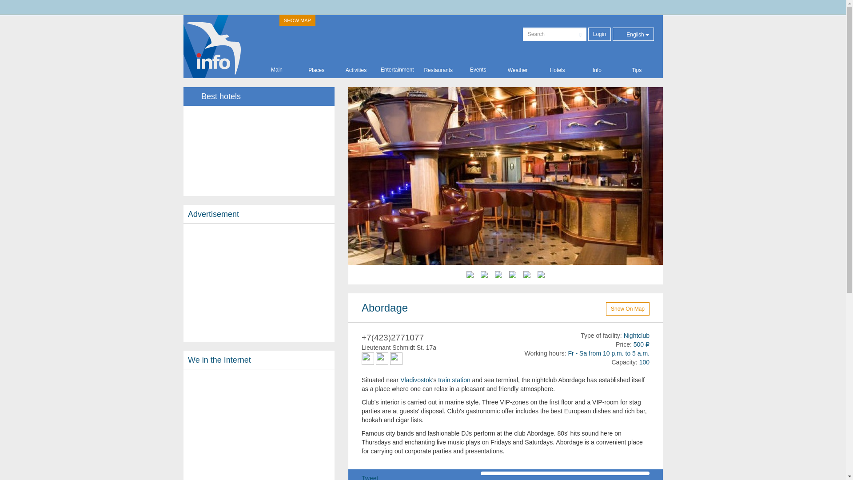 This screenshot has width=853, height=480. I want to click on Non-smoking lounge, so click(396, 358).